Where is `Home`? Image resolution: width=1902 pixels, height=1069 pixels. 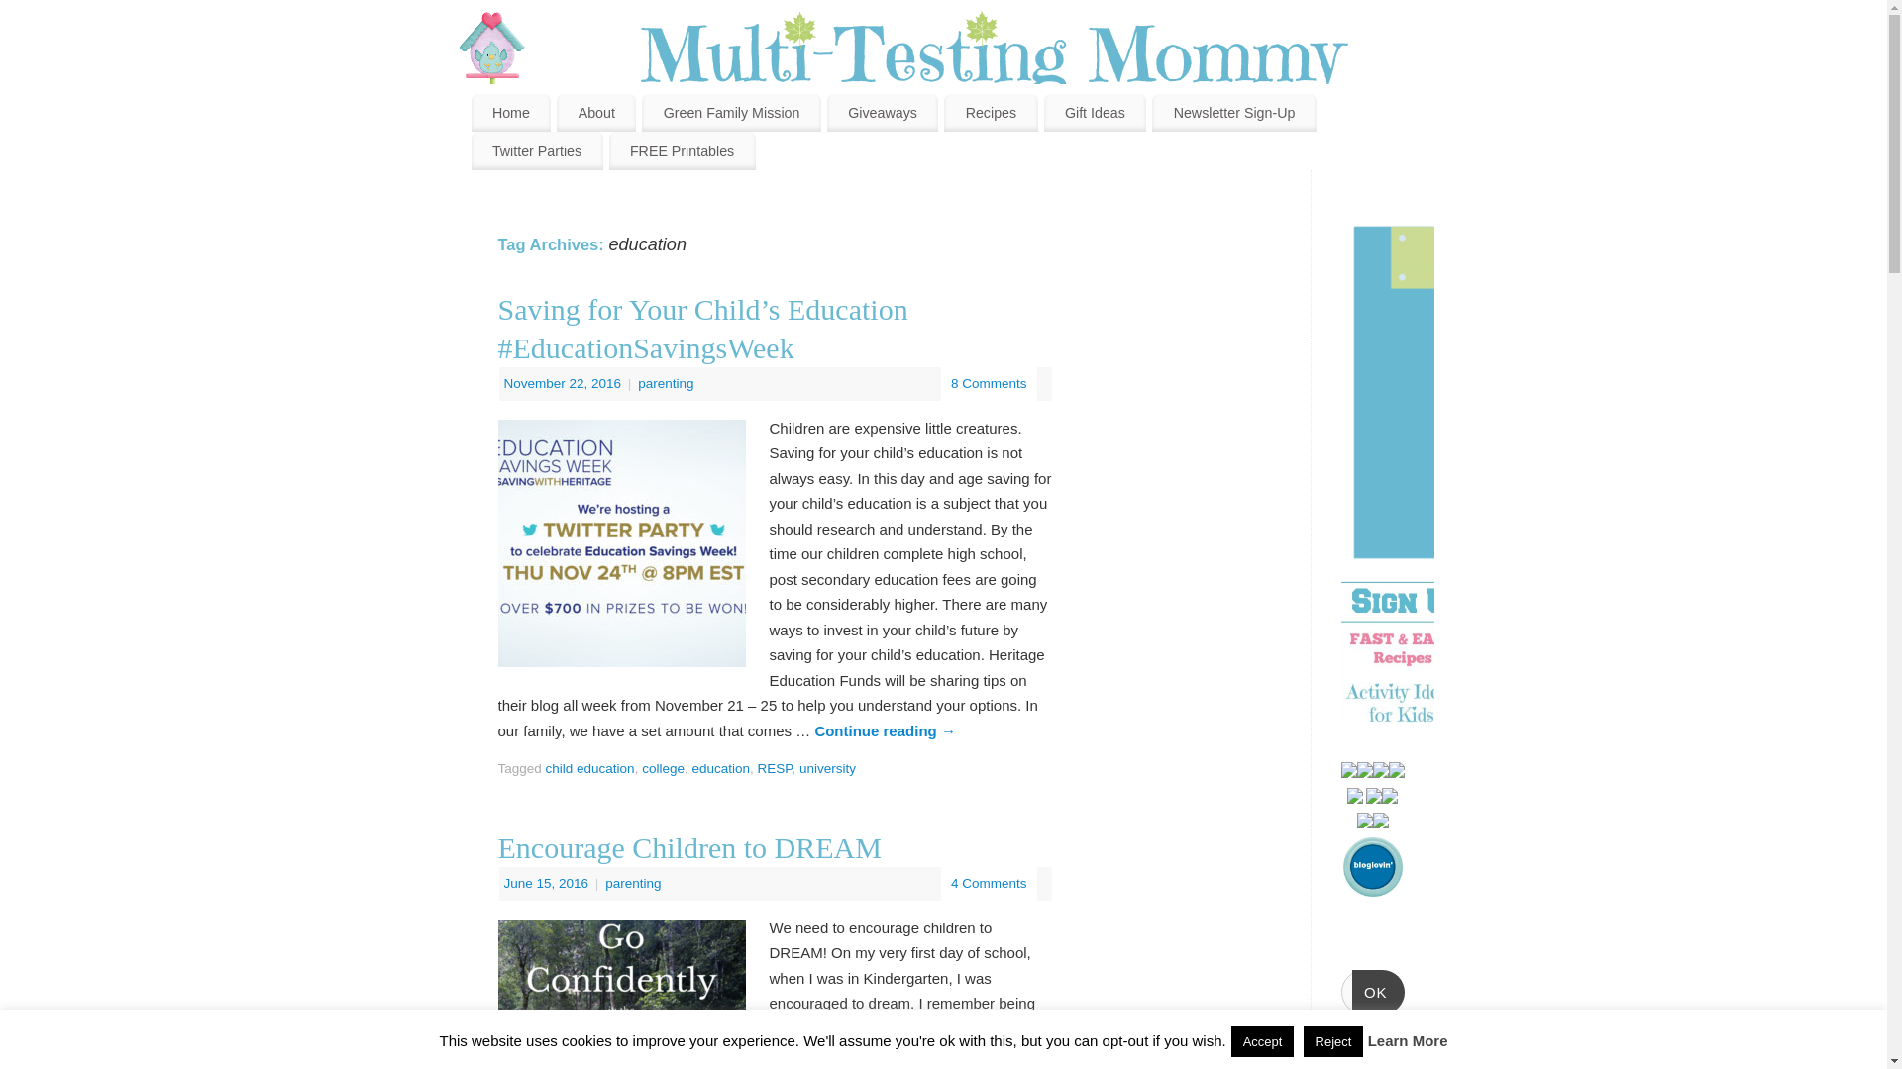
Home is located at coordinates (511, 113).